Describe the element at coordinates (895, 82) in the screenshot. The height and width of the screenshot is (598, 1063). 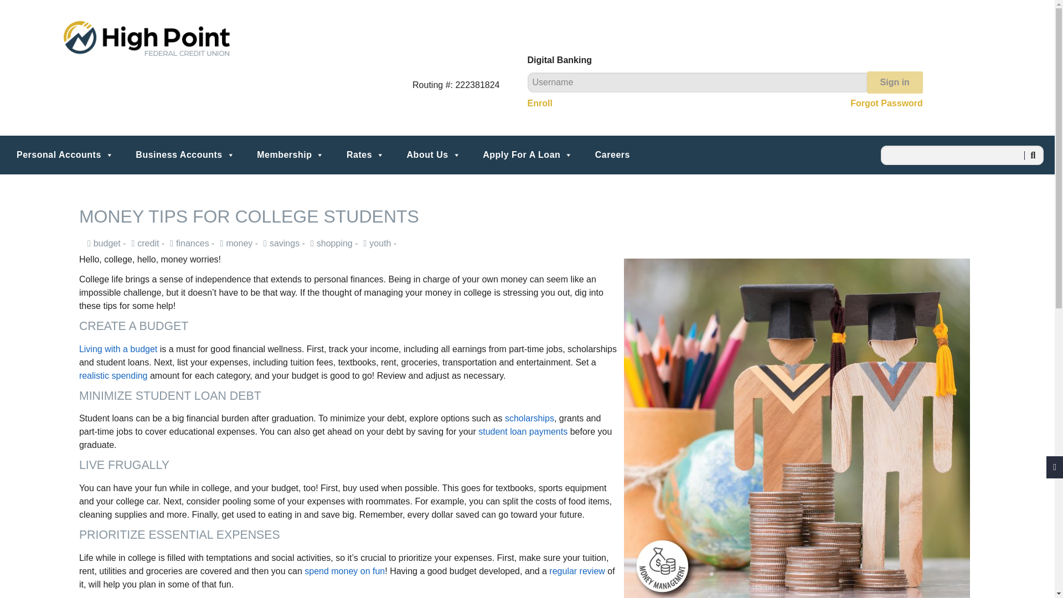
I see `Sign in` at that location.